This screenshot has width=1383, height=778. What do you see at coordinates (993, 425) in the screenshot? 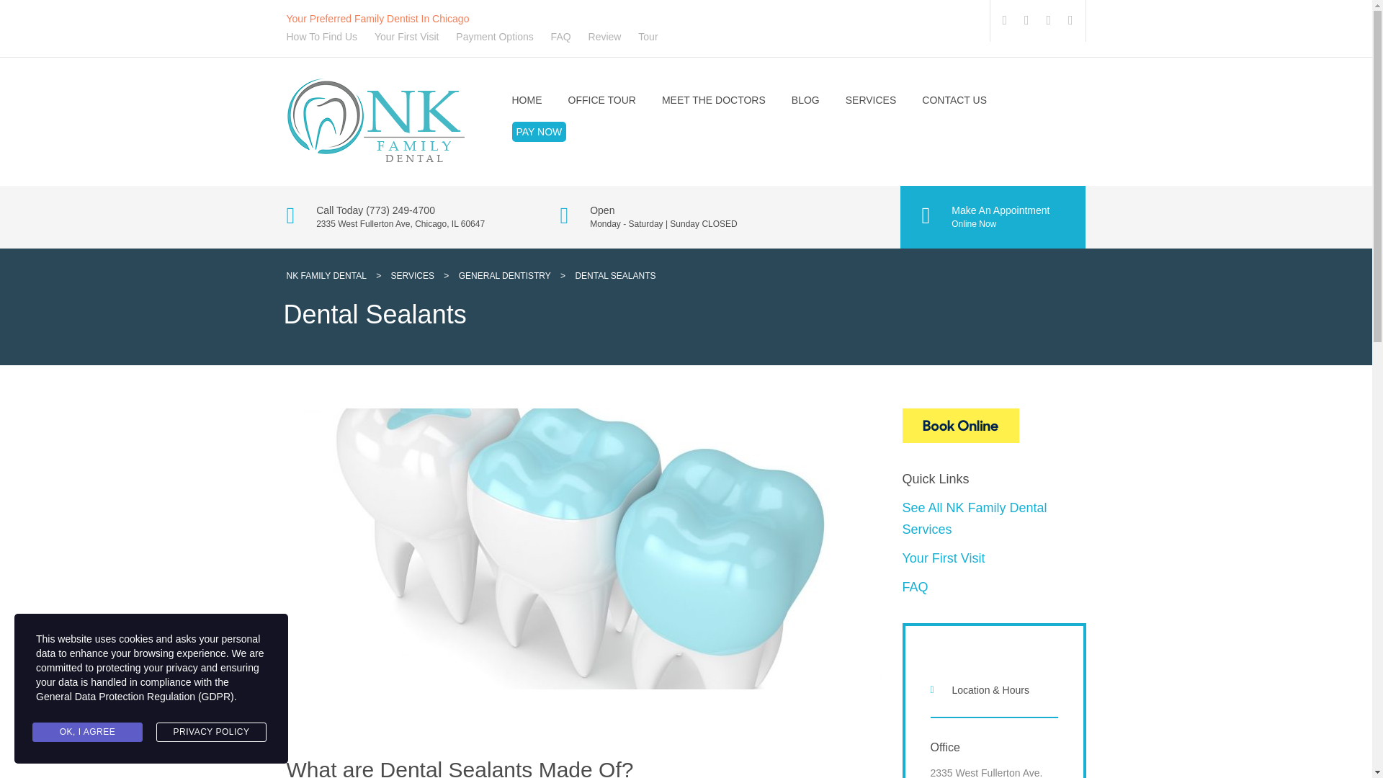
I see `NK FAMILY DENTAL ` at bounding box center [993, 425].